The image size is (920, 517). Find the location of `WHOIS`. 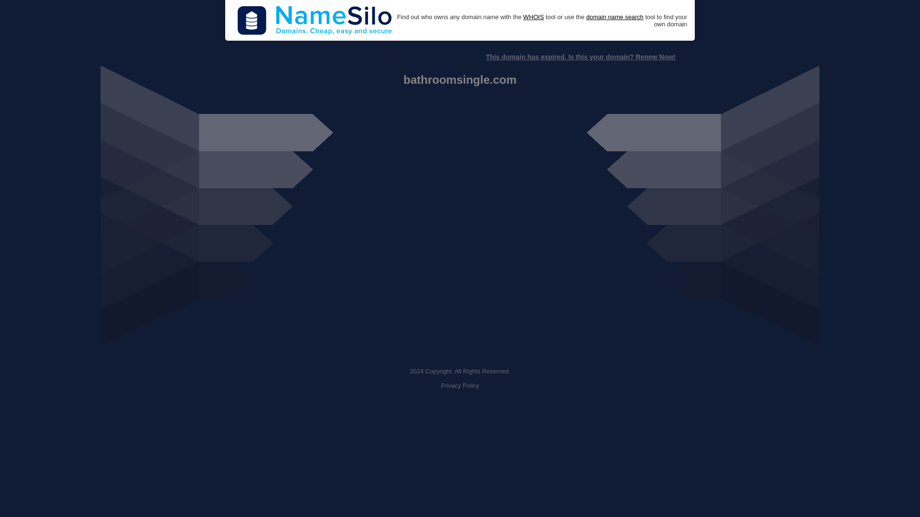

WHOIS is located at coordinates (533, 17).